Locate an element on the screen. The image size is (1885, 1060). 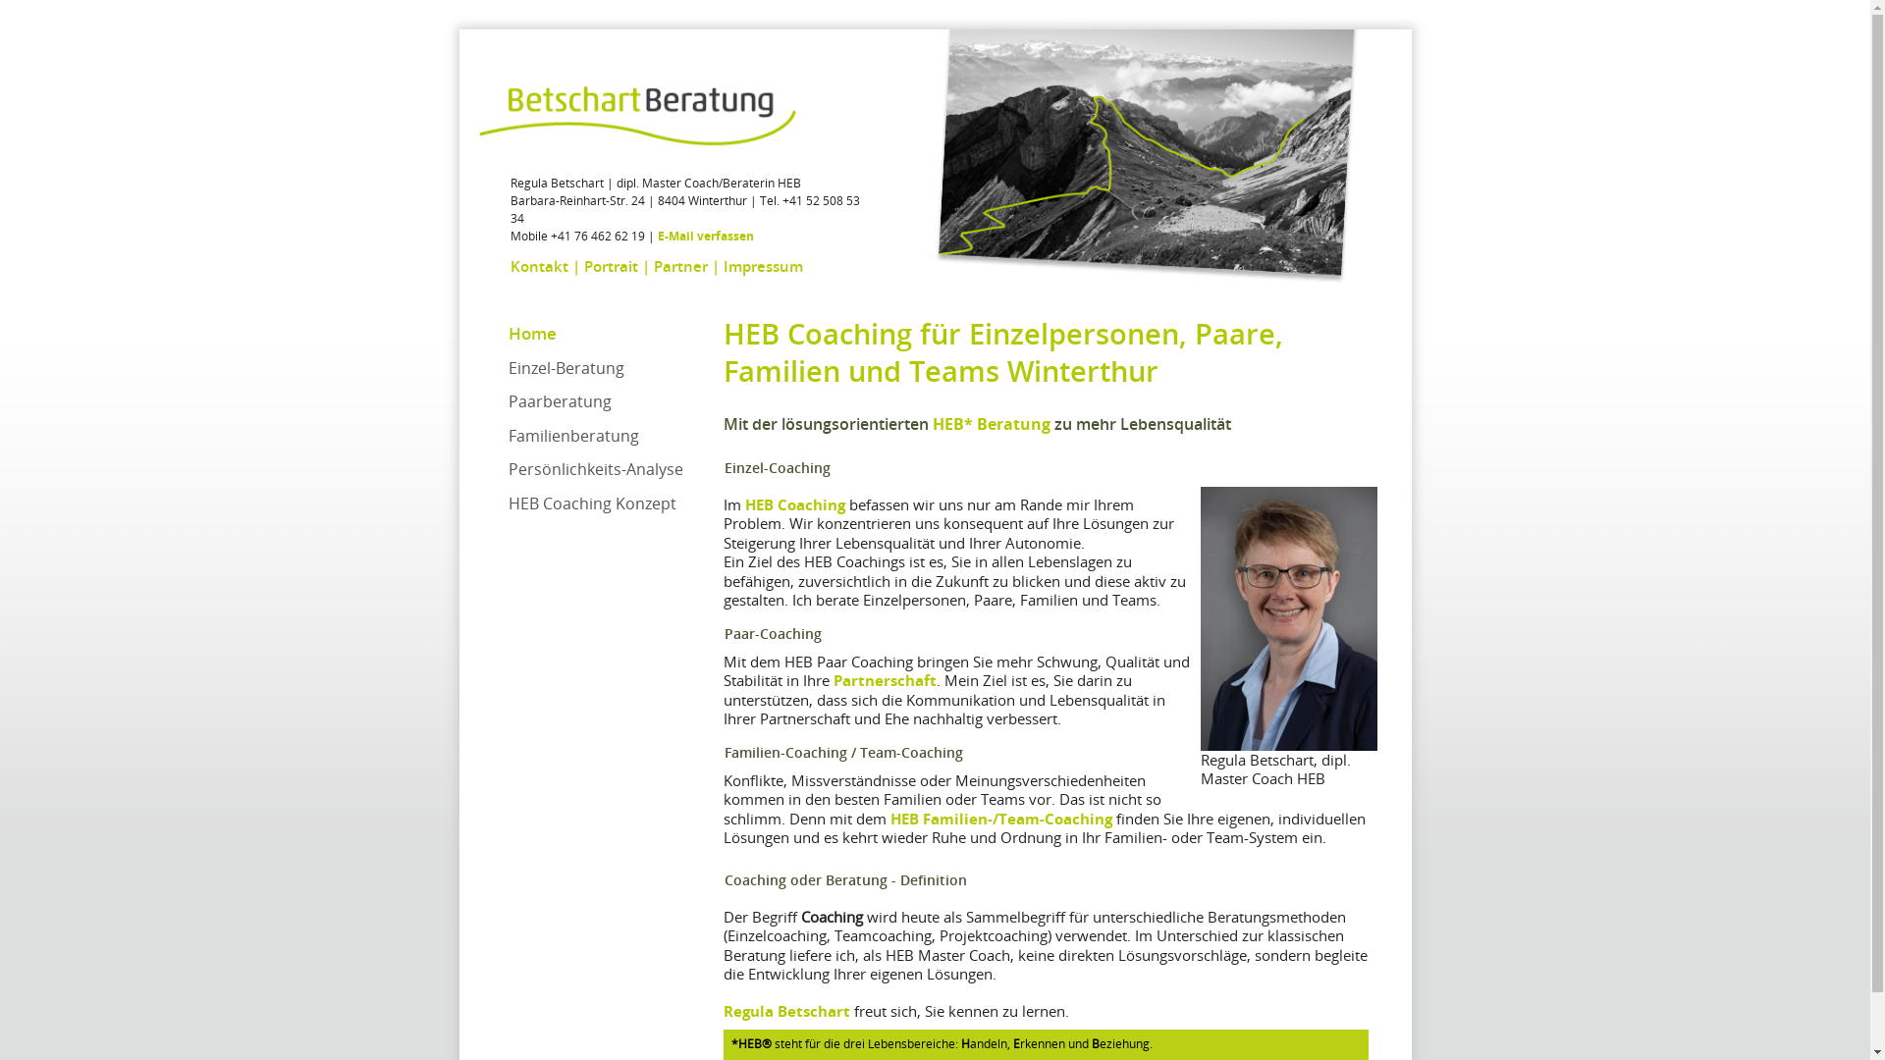
Regula Betschart is located at coordinates (787, 1011).